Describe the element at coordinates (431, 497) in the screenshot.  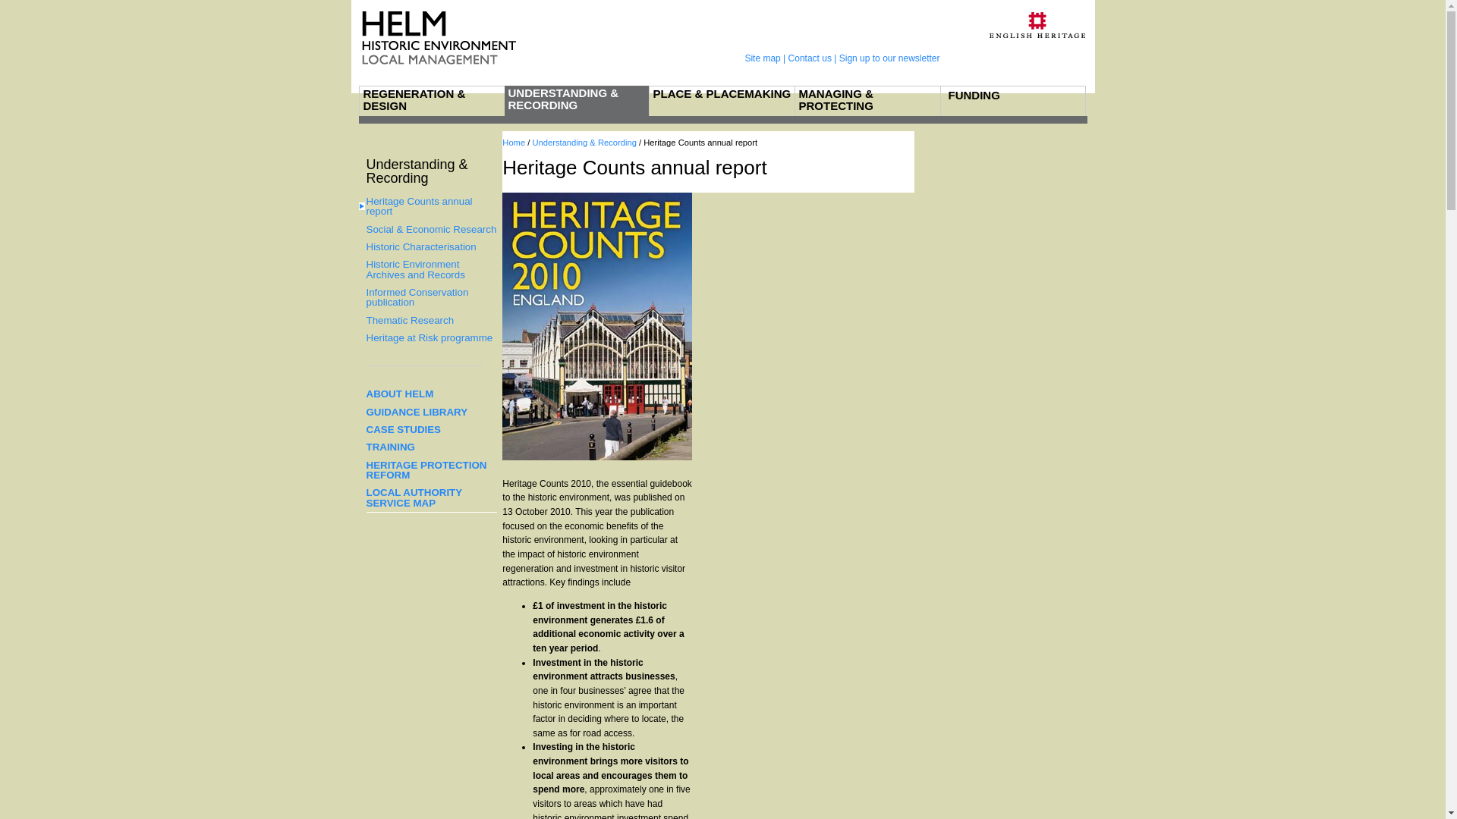
I see `LOCAL AUTHORITY SERVICE MAP` at that location.